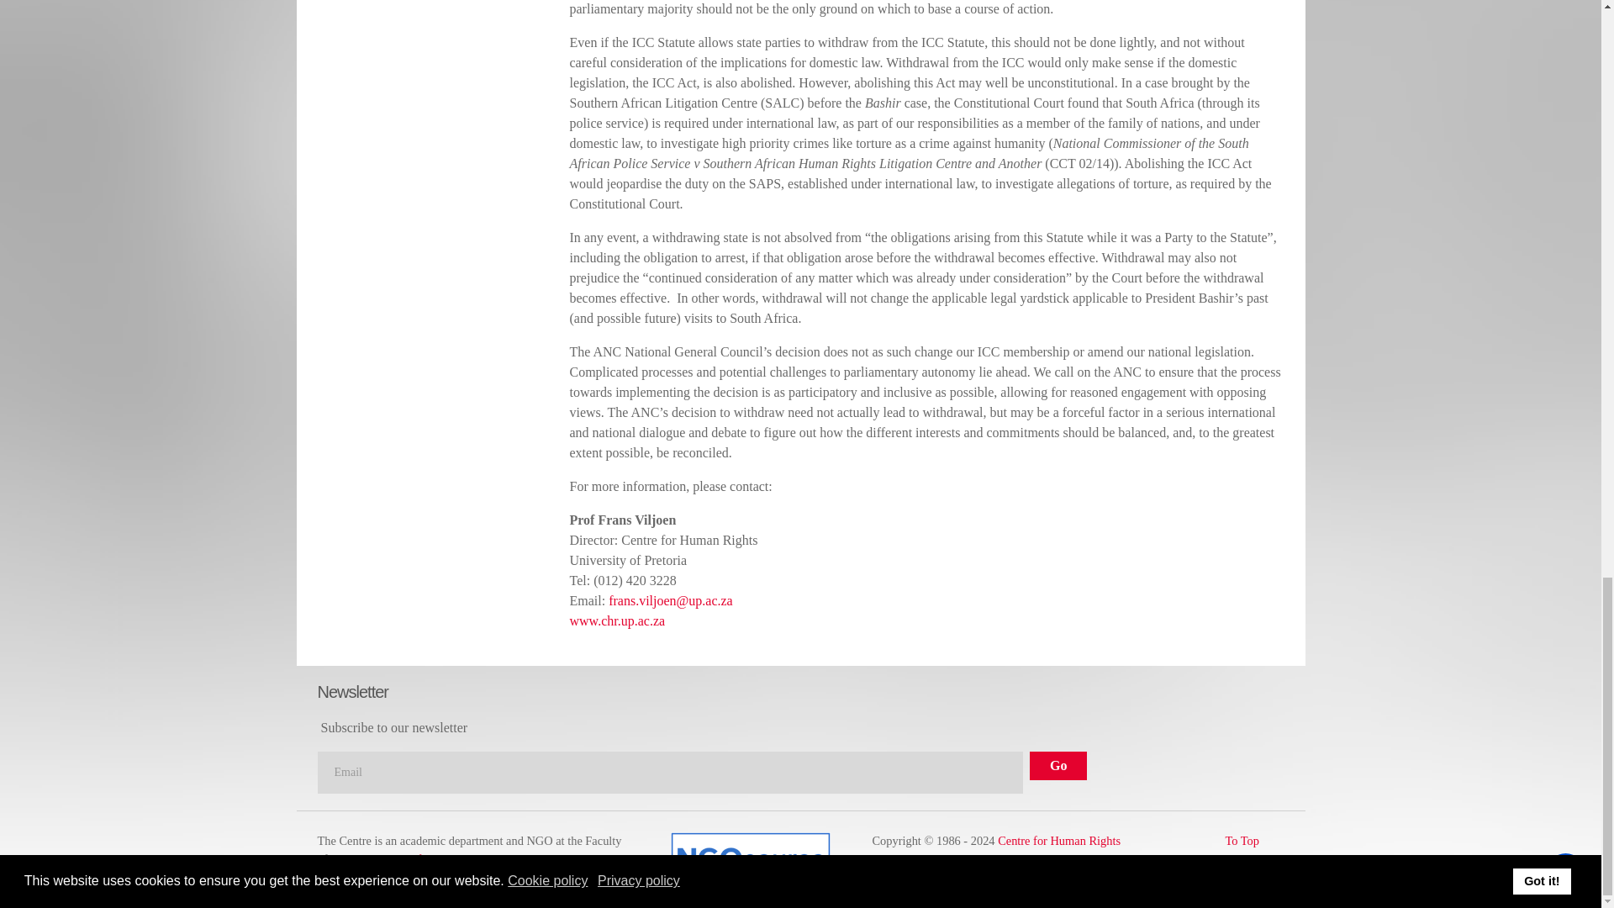 The width and height of the screenshot is (1614, 908). Describe the element at coordinates (410, 858) in the screenshot. I see `University of Pretoria` at that location.